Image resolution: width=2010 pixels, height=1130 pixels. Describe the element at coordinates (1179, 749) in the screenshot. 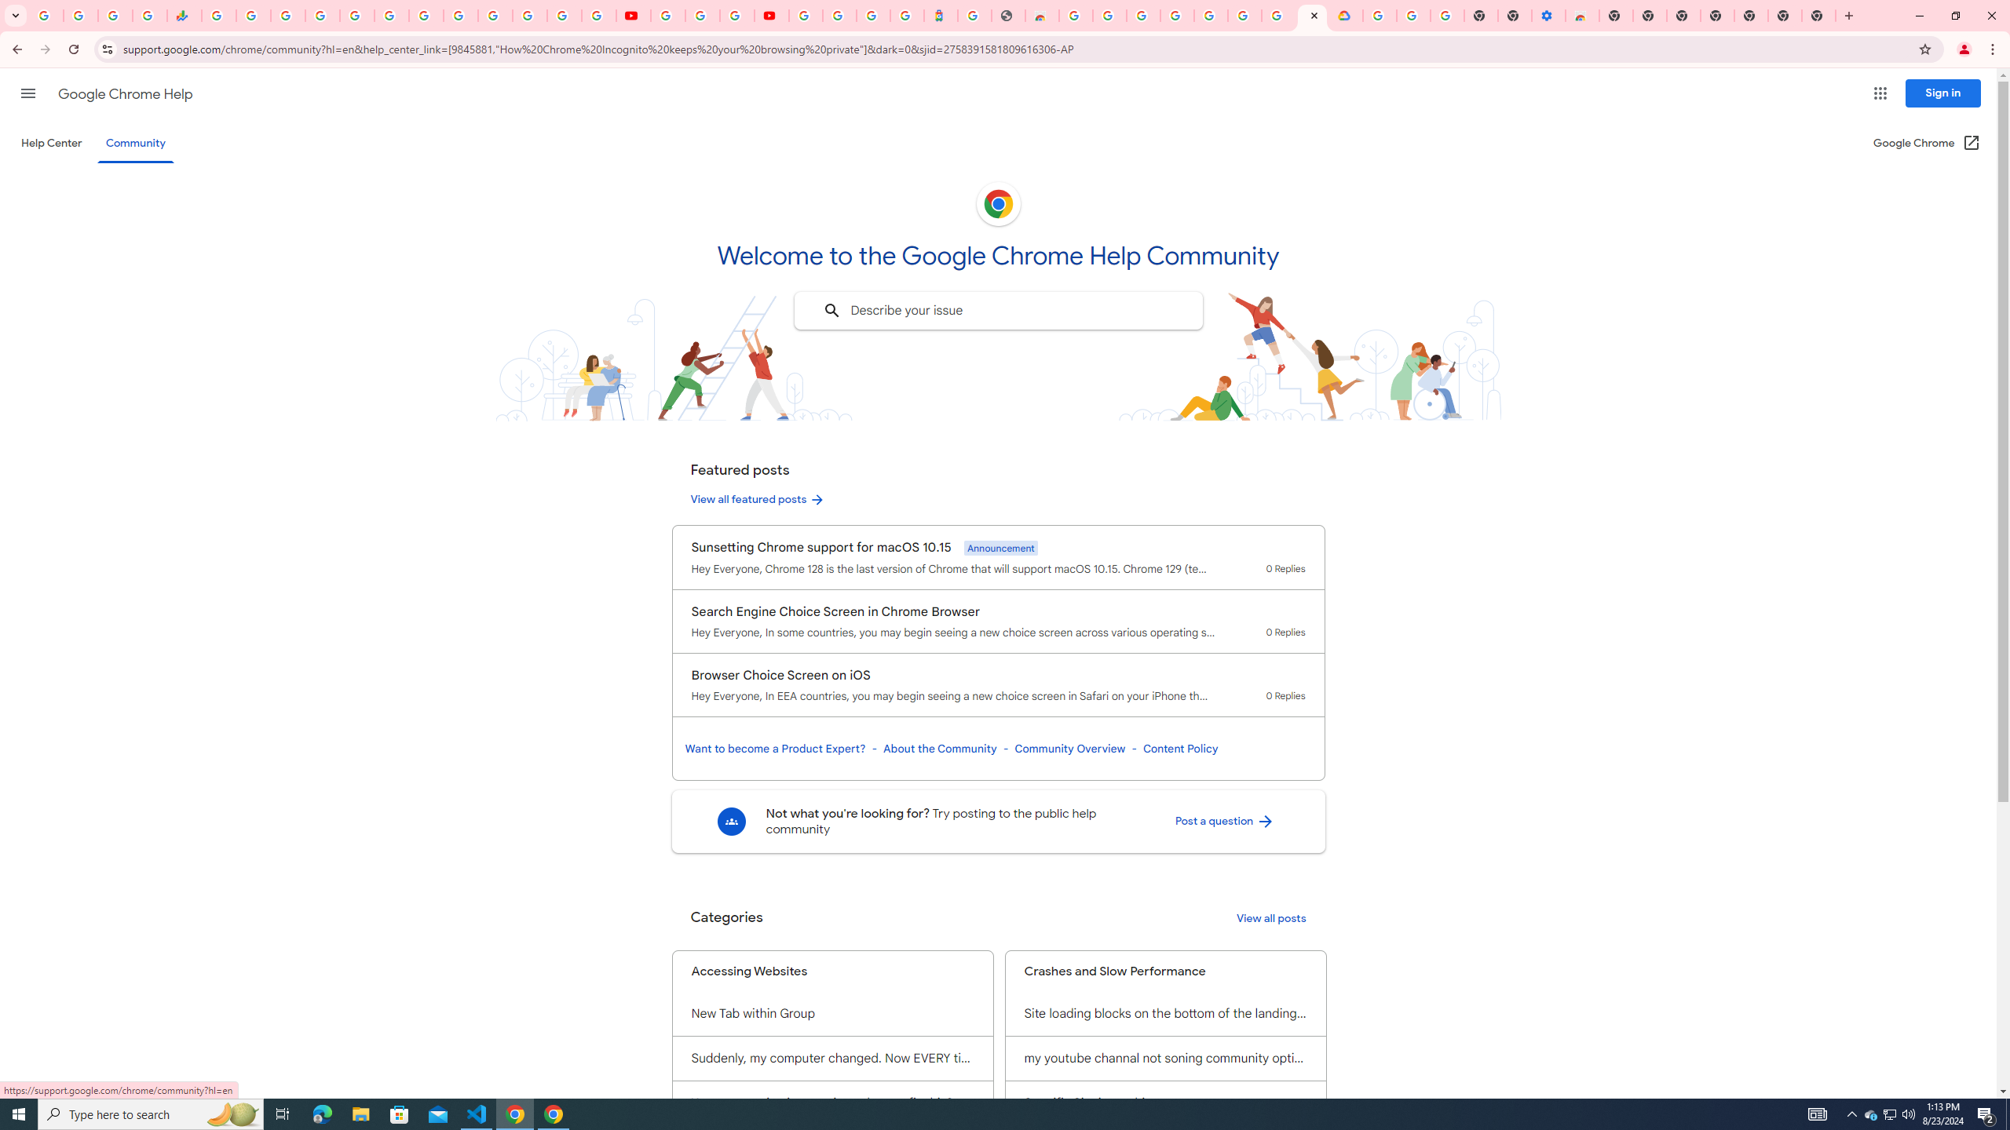

I see `Content Policy` at that location.